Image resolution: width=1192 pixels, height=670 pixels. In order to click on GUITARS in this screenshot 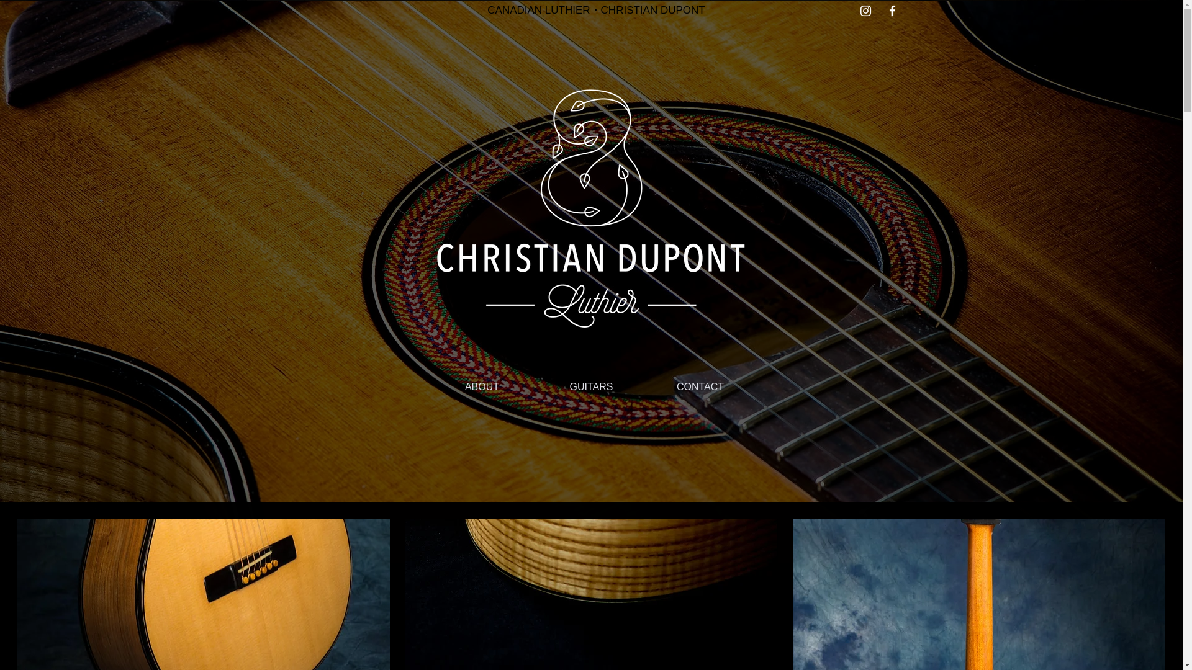, I will do `click(591, 387)`.